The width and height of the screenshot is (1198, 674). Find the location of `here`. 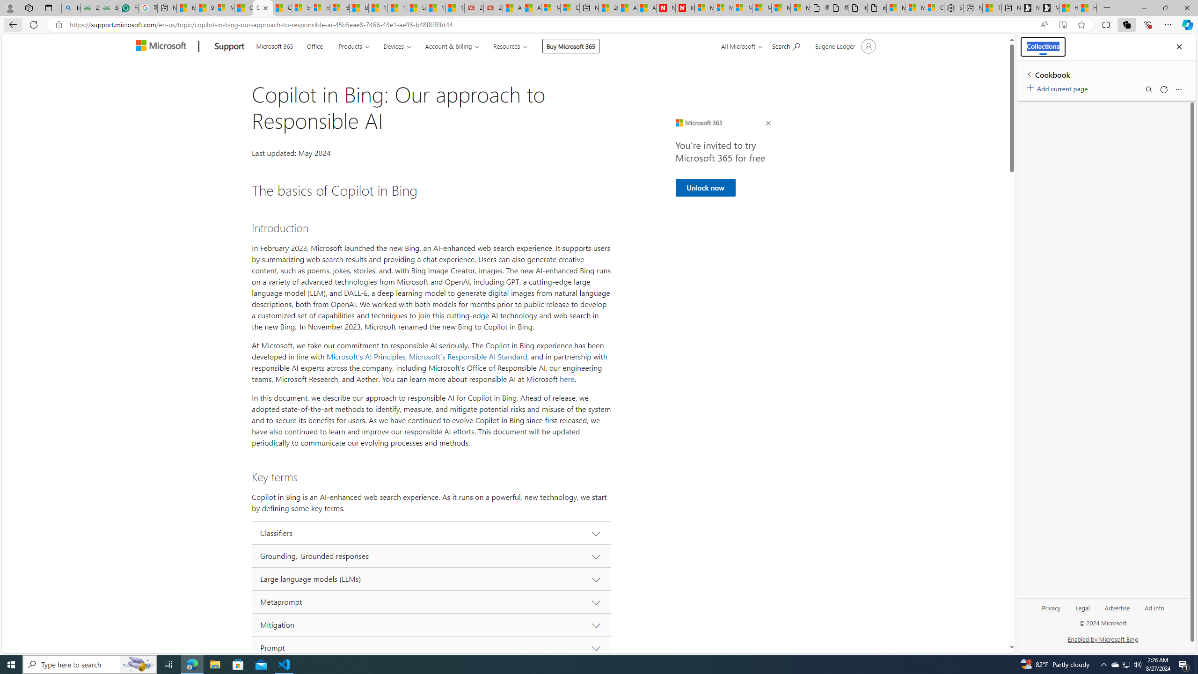

here is located at coordinates (567, 379).